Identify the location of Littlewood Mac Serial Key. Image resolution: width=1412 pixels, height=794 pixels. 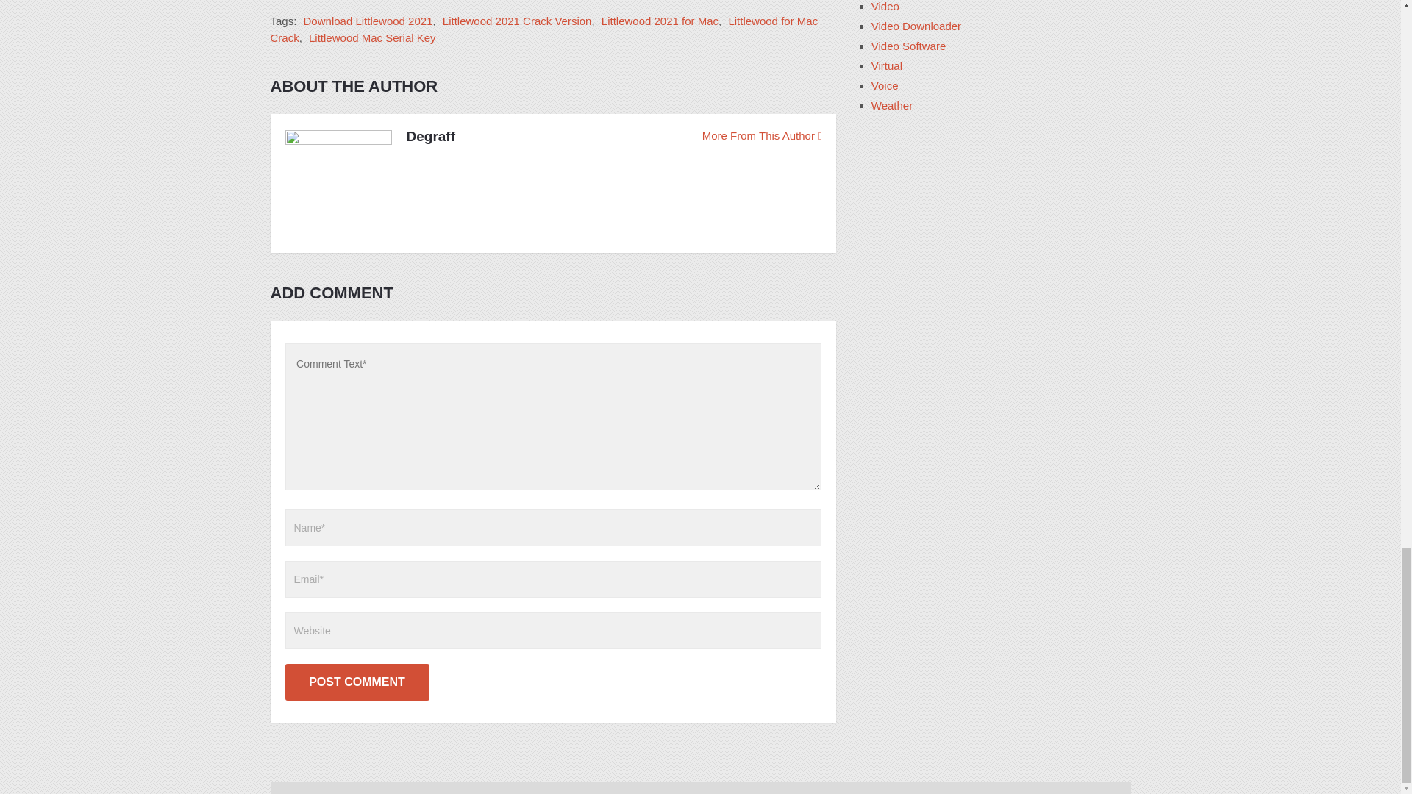
(372, 38).